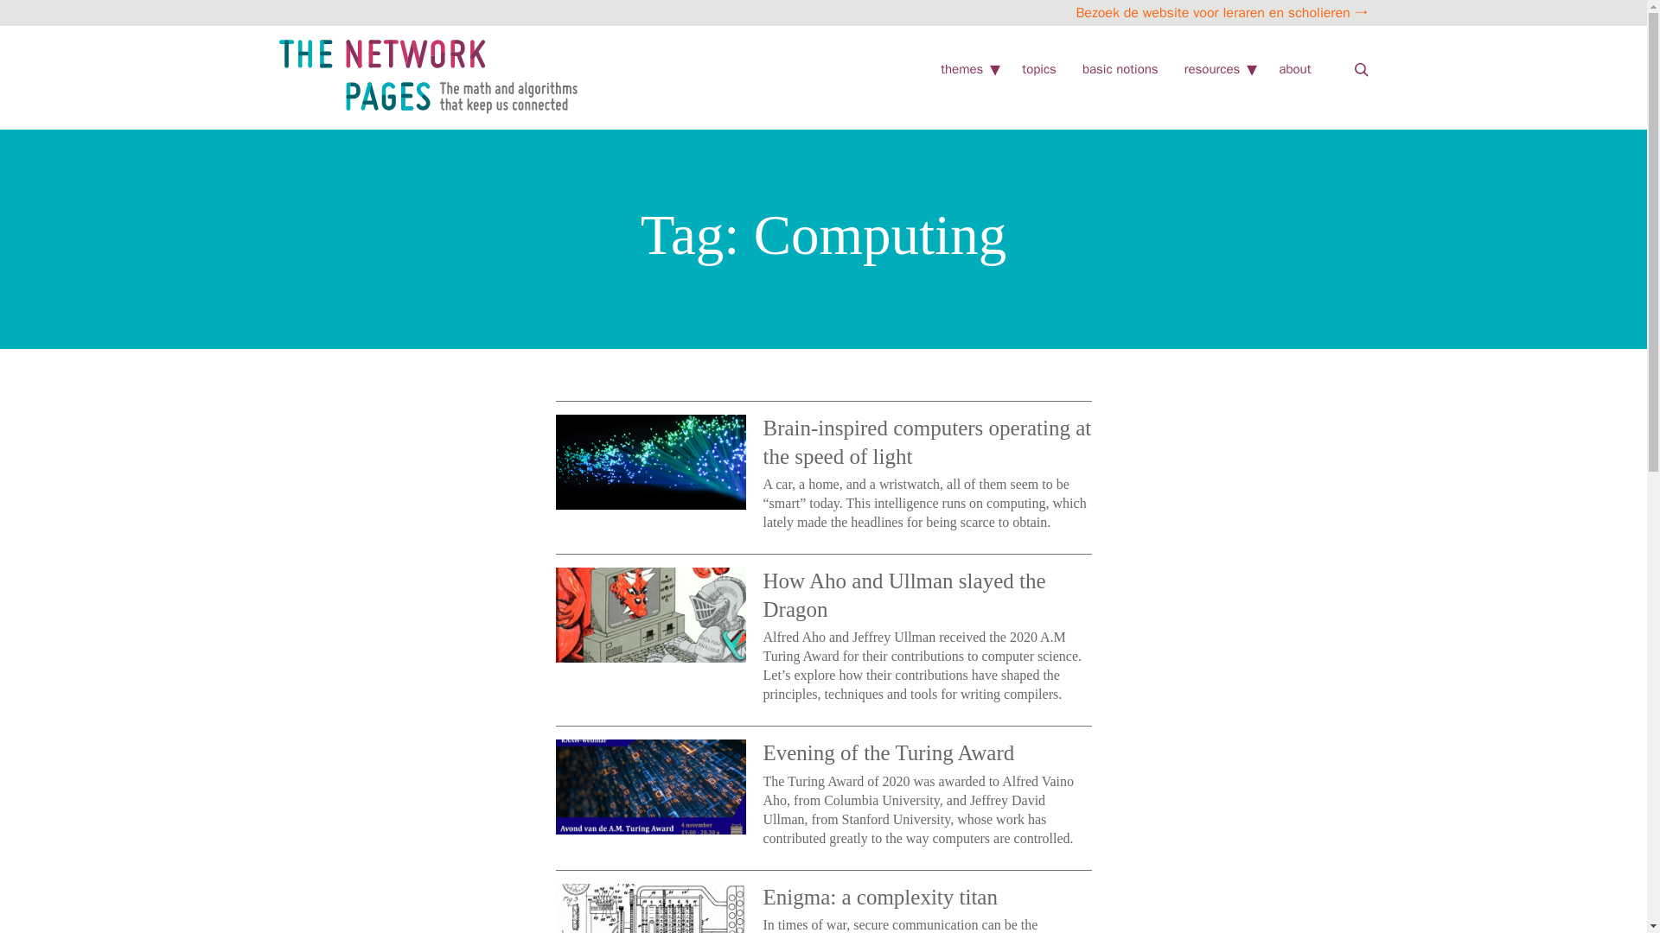 This screenshot has height=933, width=1660. What do you see at coordinates (1120, 69) in the screenshot?
I see `basic notions` at bounding box center [1120, 69].